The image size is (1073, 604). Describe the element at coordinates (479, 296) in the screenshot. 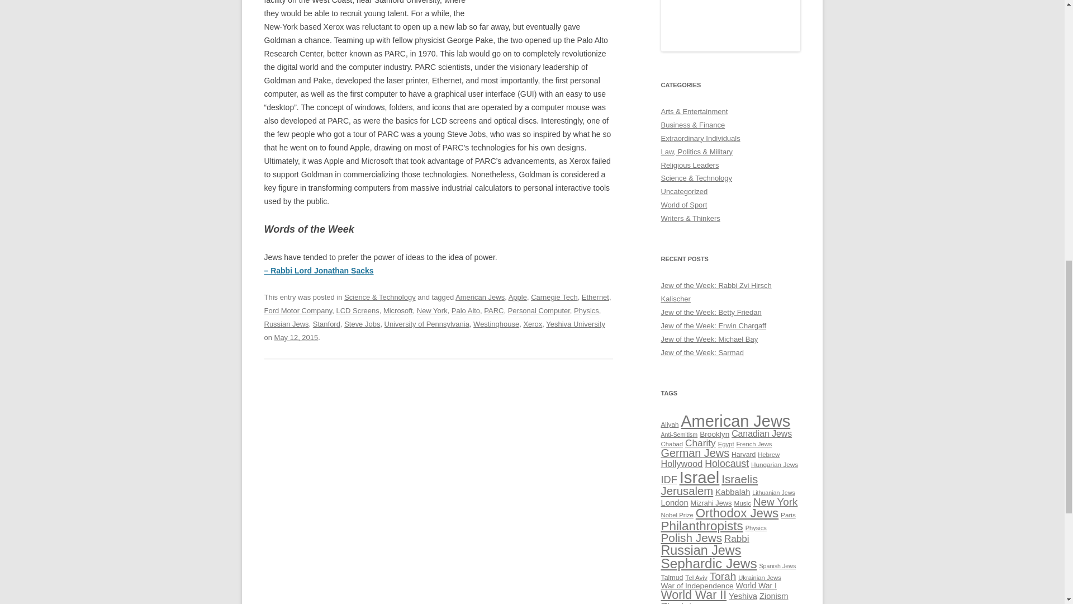

I see `American Jews` at that location.